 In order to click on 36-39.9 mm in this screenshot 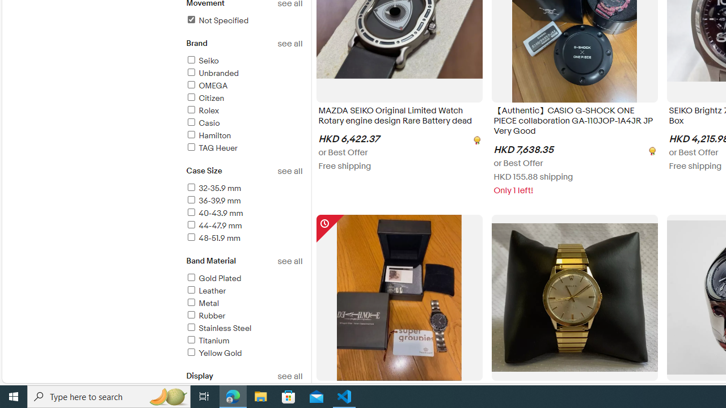, I will do `click(213, 201)`.